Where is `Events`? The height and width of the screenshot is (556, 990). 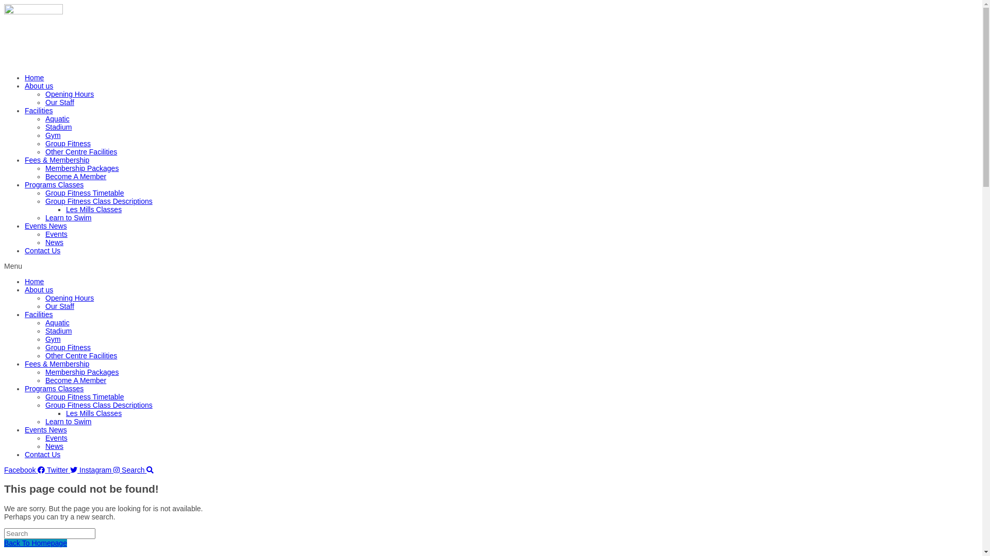
Events is located at coordinates (57, 234).